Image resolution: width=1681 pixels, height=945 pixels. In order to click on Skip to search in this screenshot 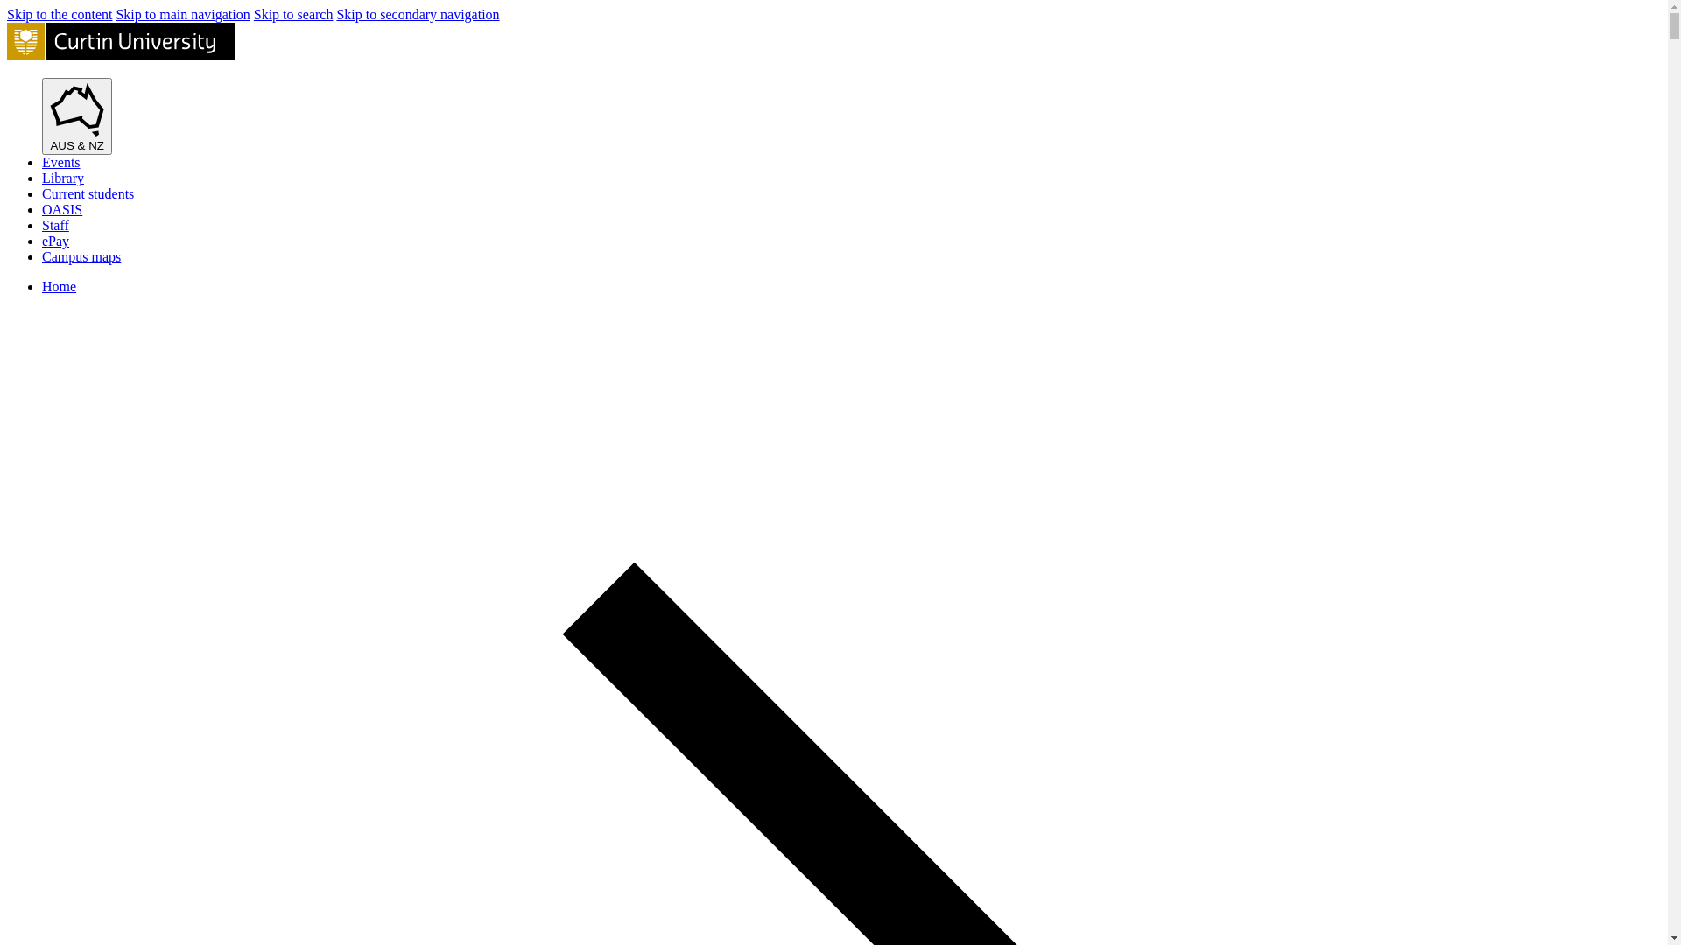, I will do `click(294, 14)`.